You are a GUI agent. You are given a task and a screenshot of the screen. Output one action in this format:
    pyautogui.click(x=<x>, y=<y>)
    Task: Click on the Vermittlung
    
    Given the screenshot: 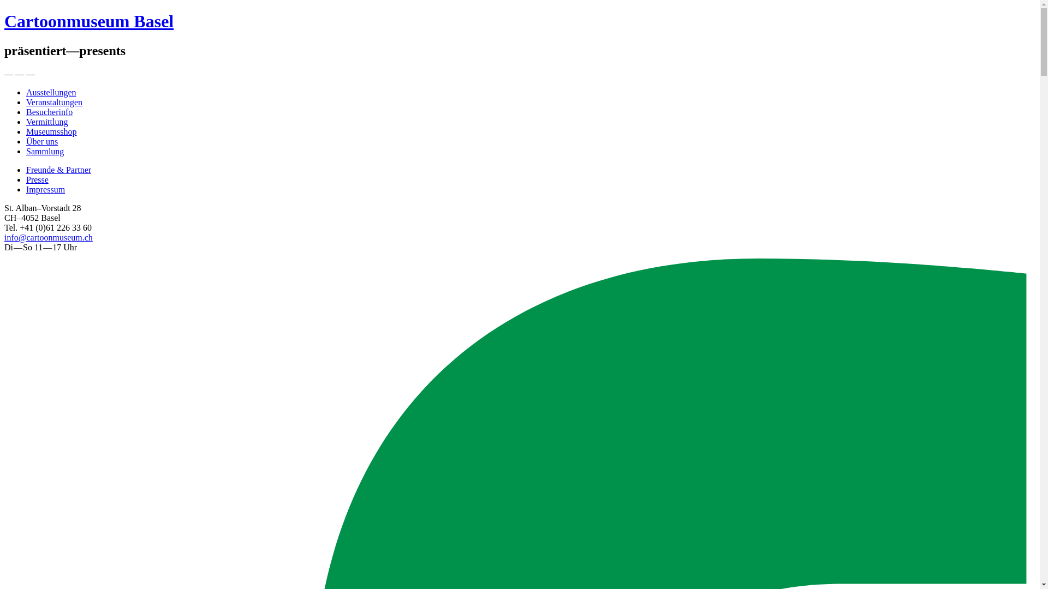 What is the action you would take?
    pyautogui.click(x=47, y=122)
    